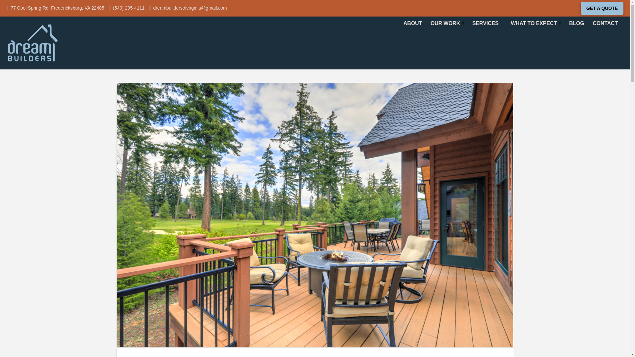 The width and height of the screenshot is (635, 357). I want to click on SERVICES, so click(487, 23).